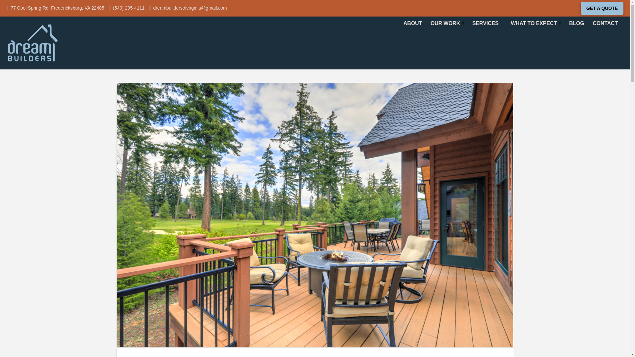 The width and height of the screenshot is (635, 357). I want to click on SERVICES, so click(487, 23).